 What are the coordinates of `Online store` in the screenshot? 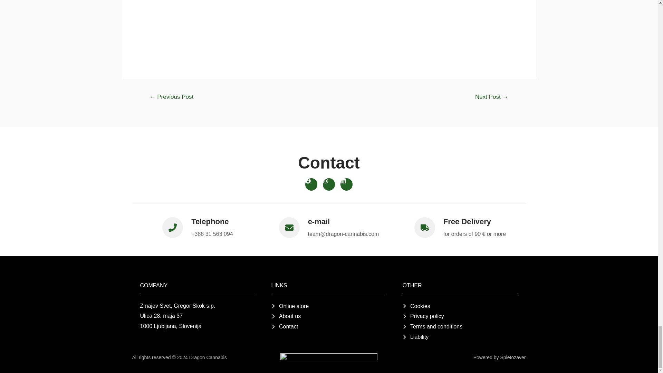 It's located at (329, 306).